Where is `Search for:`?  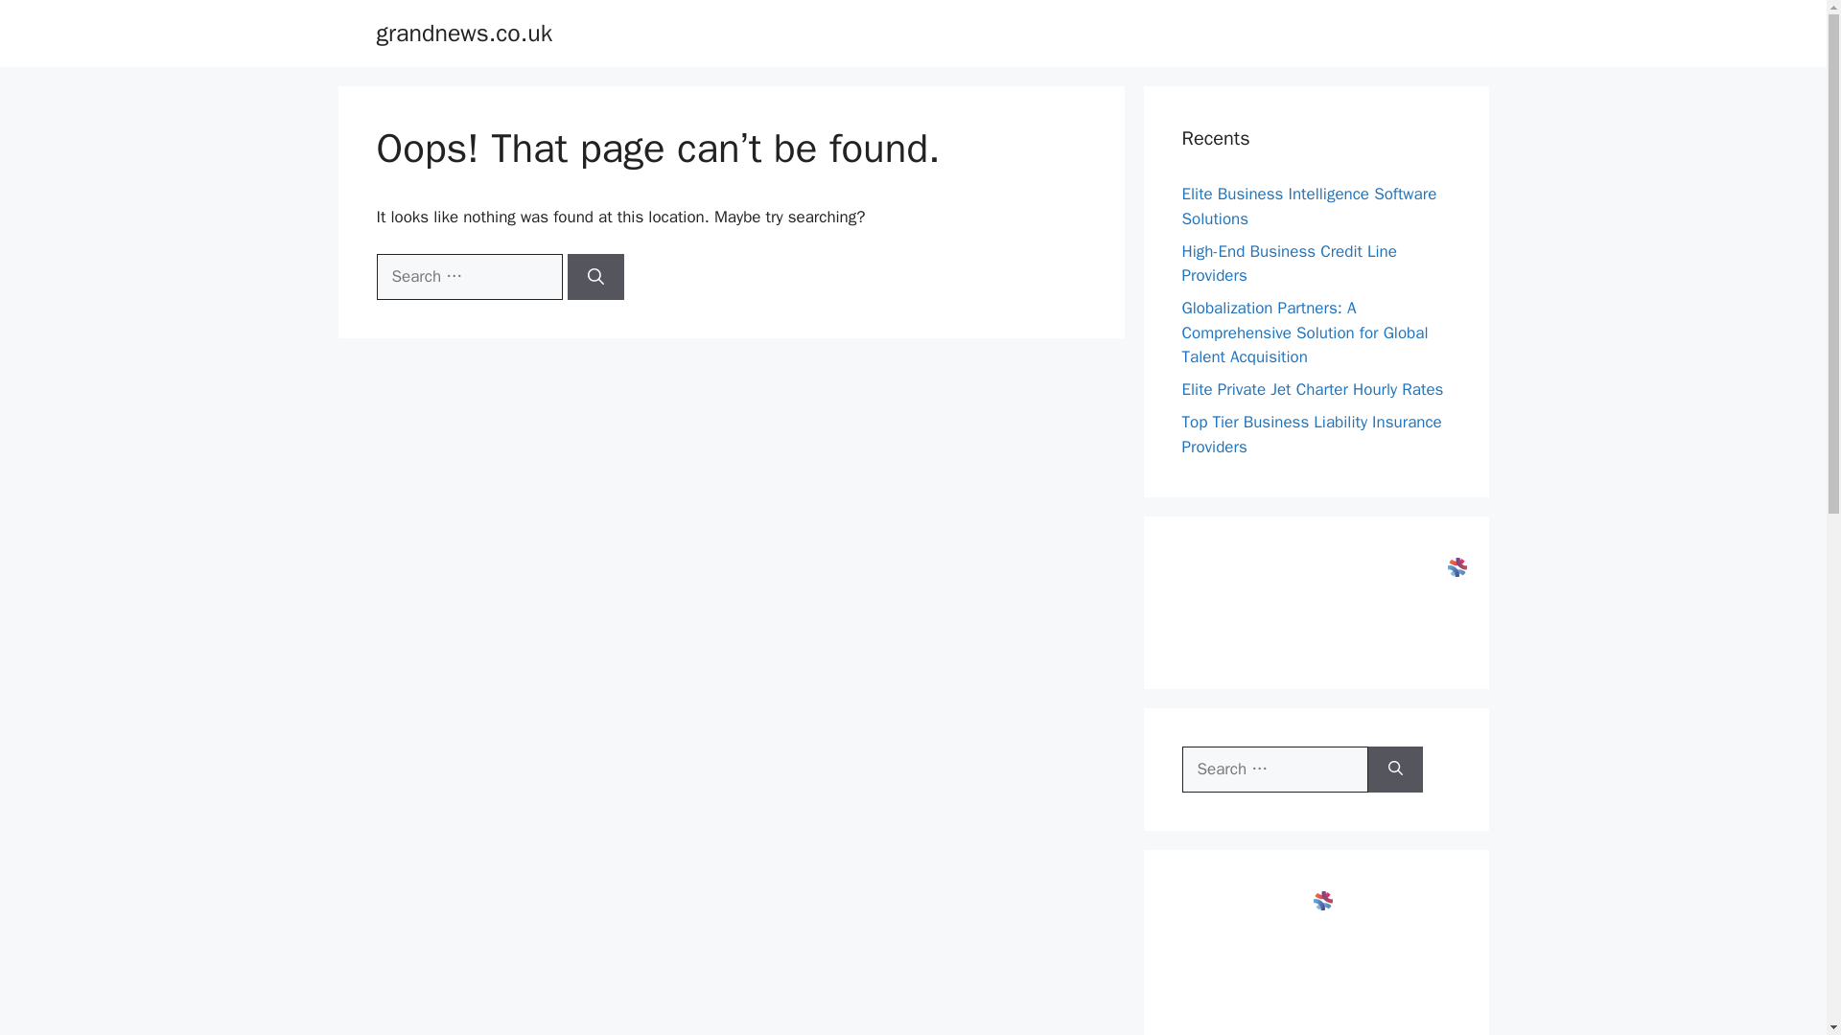 Search for: is located at coordinates (1274, 769).